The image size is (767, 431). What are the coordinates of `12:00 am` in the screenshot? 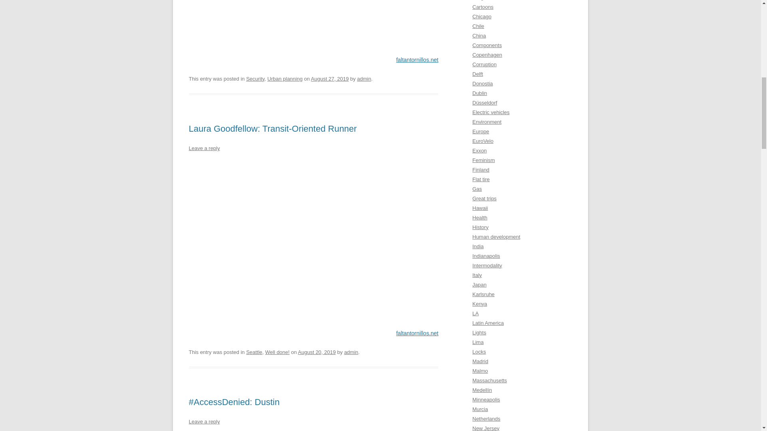 It's located at (317, 352).